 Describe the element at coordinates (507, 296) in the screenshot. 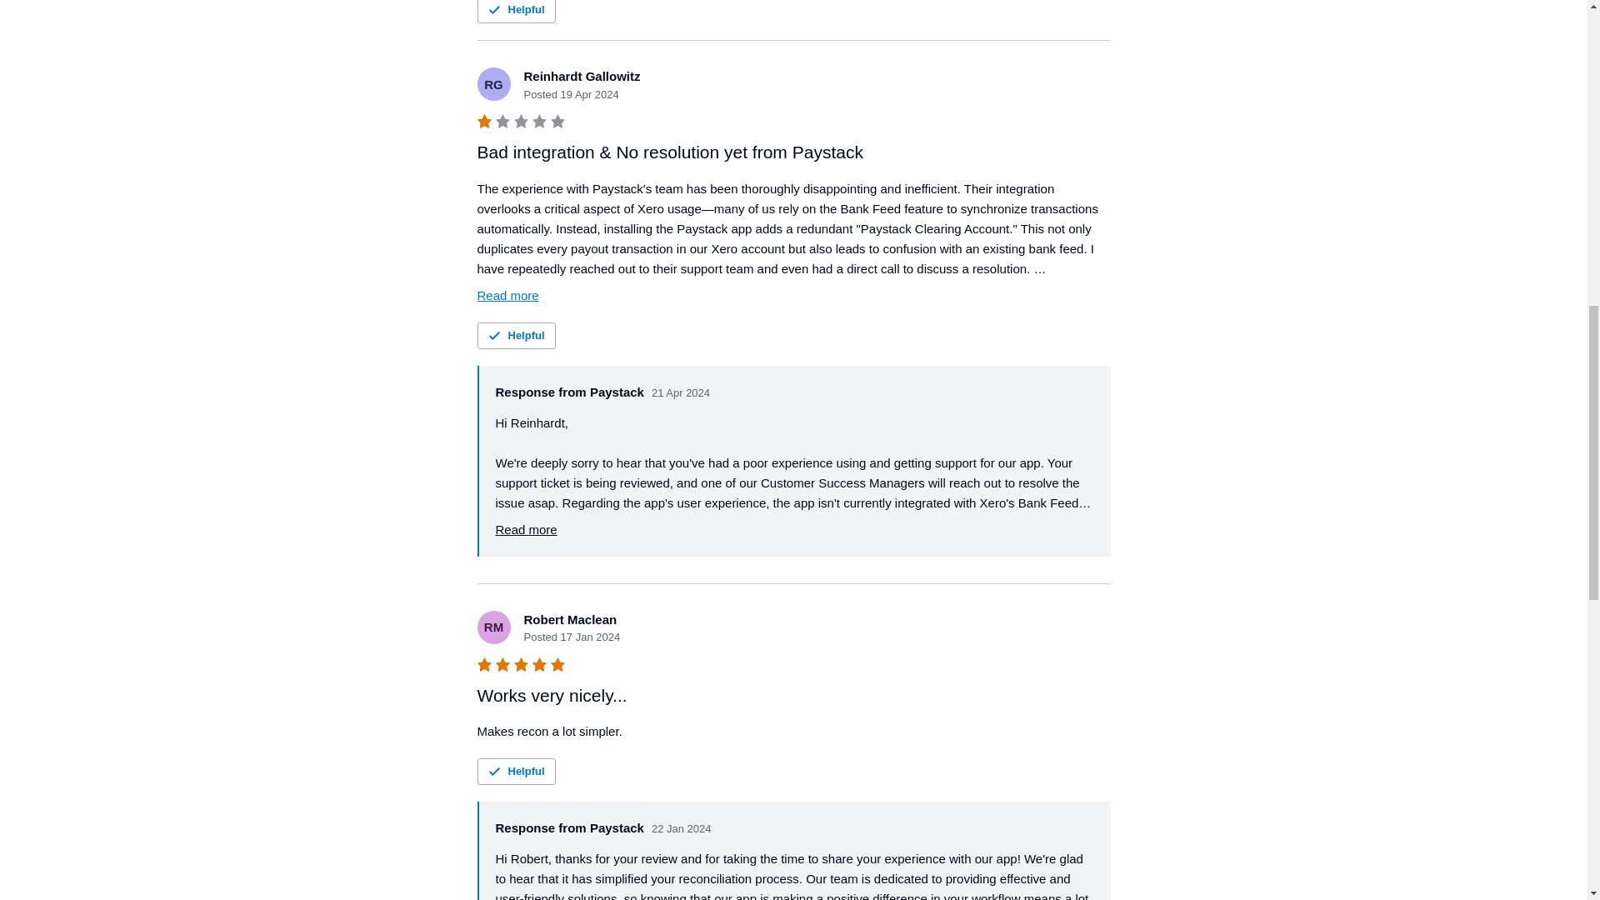

I see `Read more` at that location.